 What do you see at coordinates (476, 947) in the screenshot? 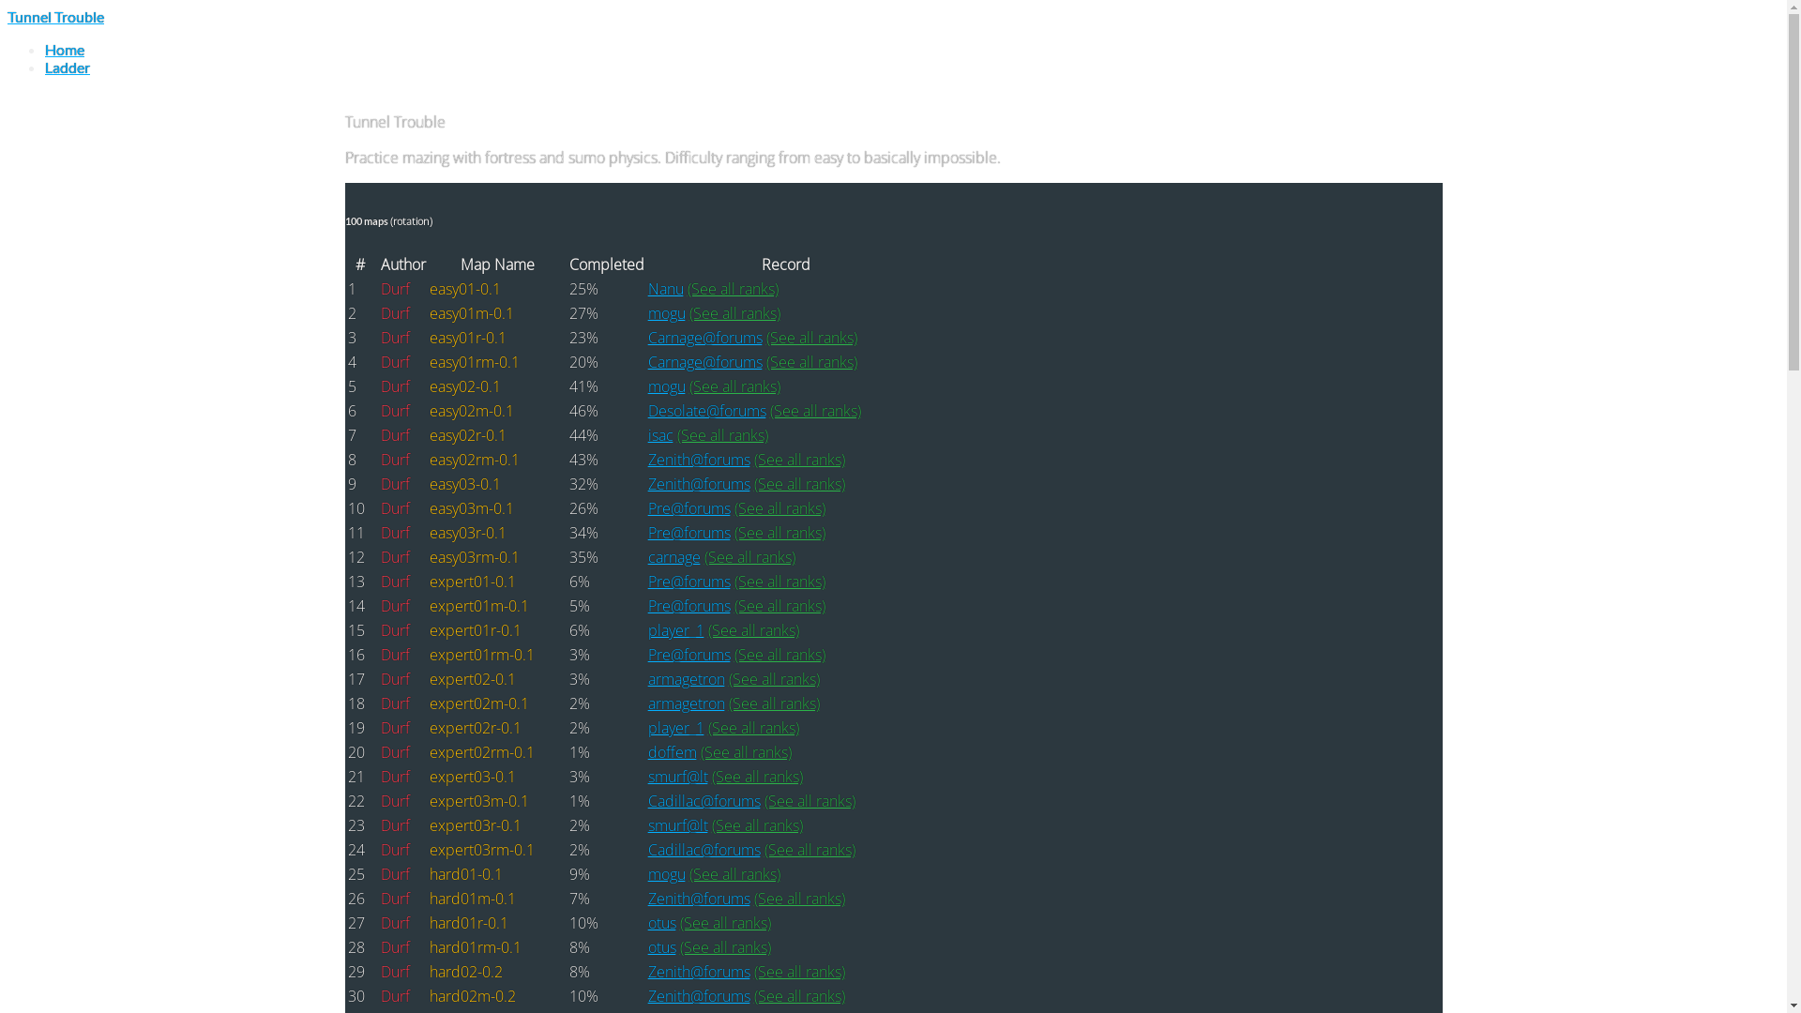
I see `hard01rm-0.1` at bounding box center [476, 947].